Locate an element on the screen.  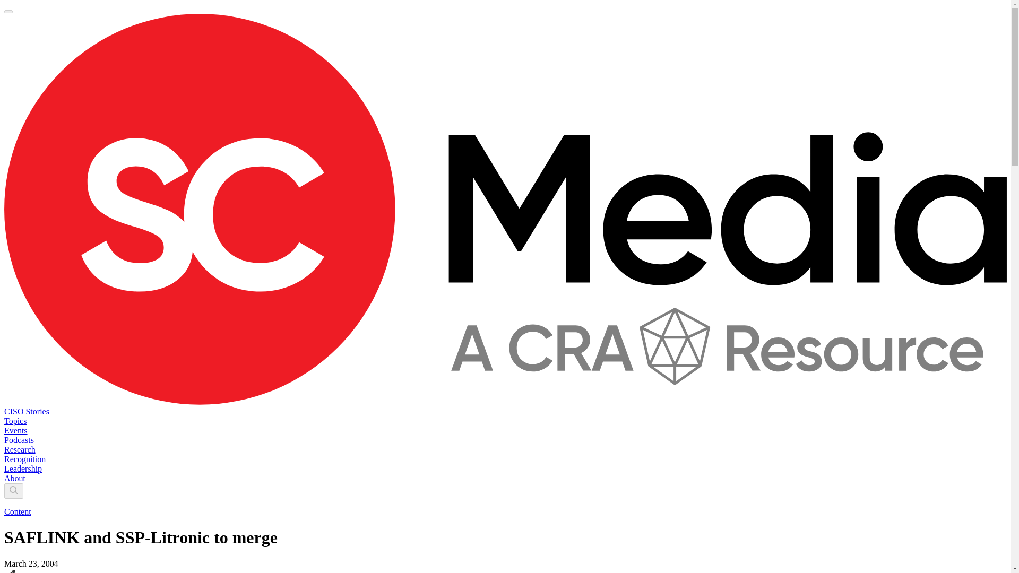
CISO Stories is located at coordinates (27, 411).